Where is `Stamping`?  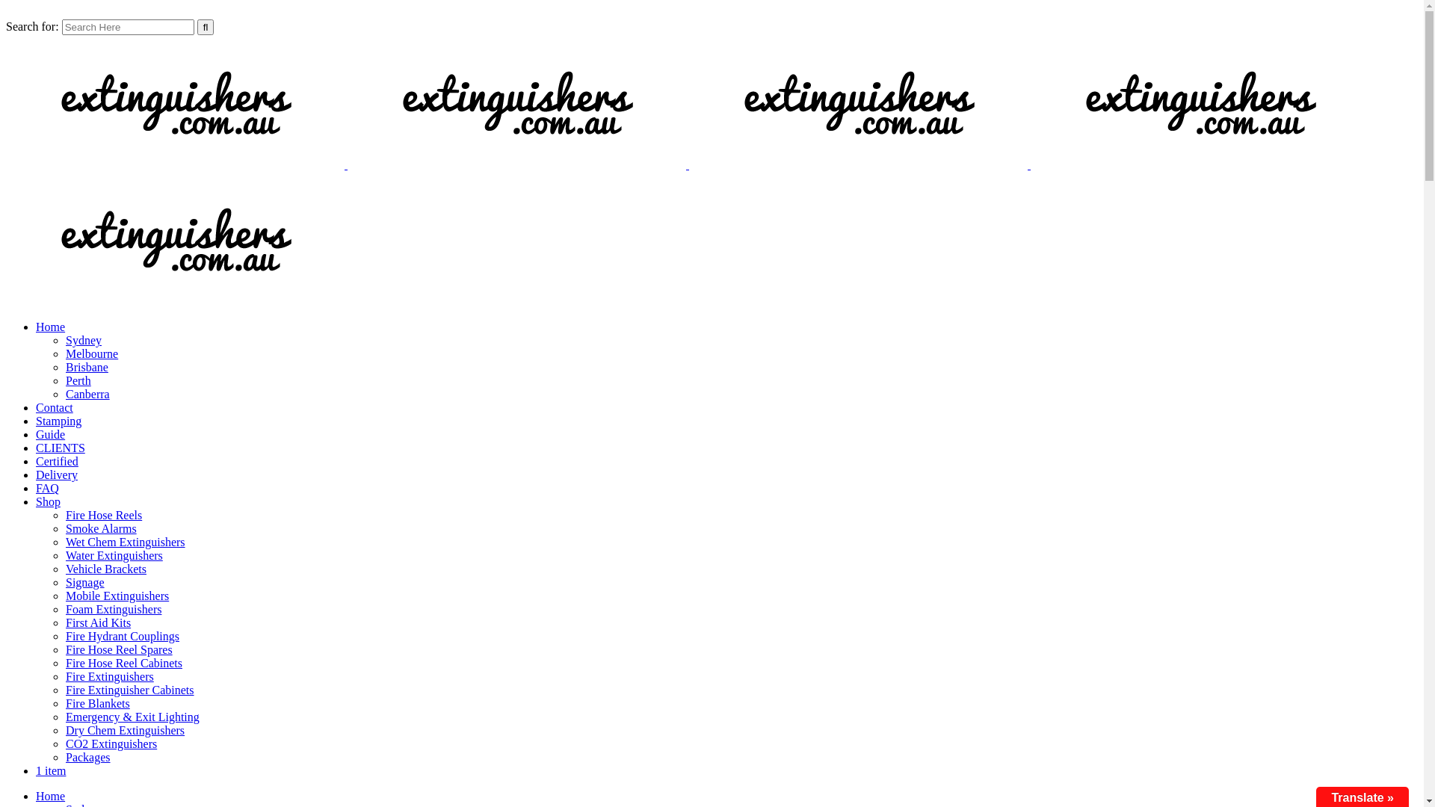 Stamping is located at coordinates (58, 421).